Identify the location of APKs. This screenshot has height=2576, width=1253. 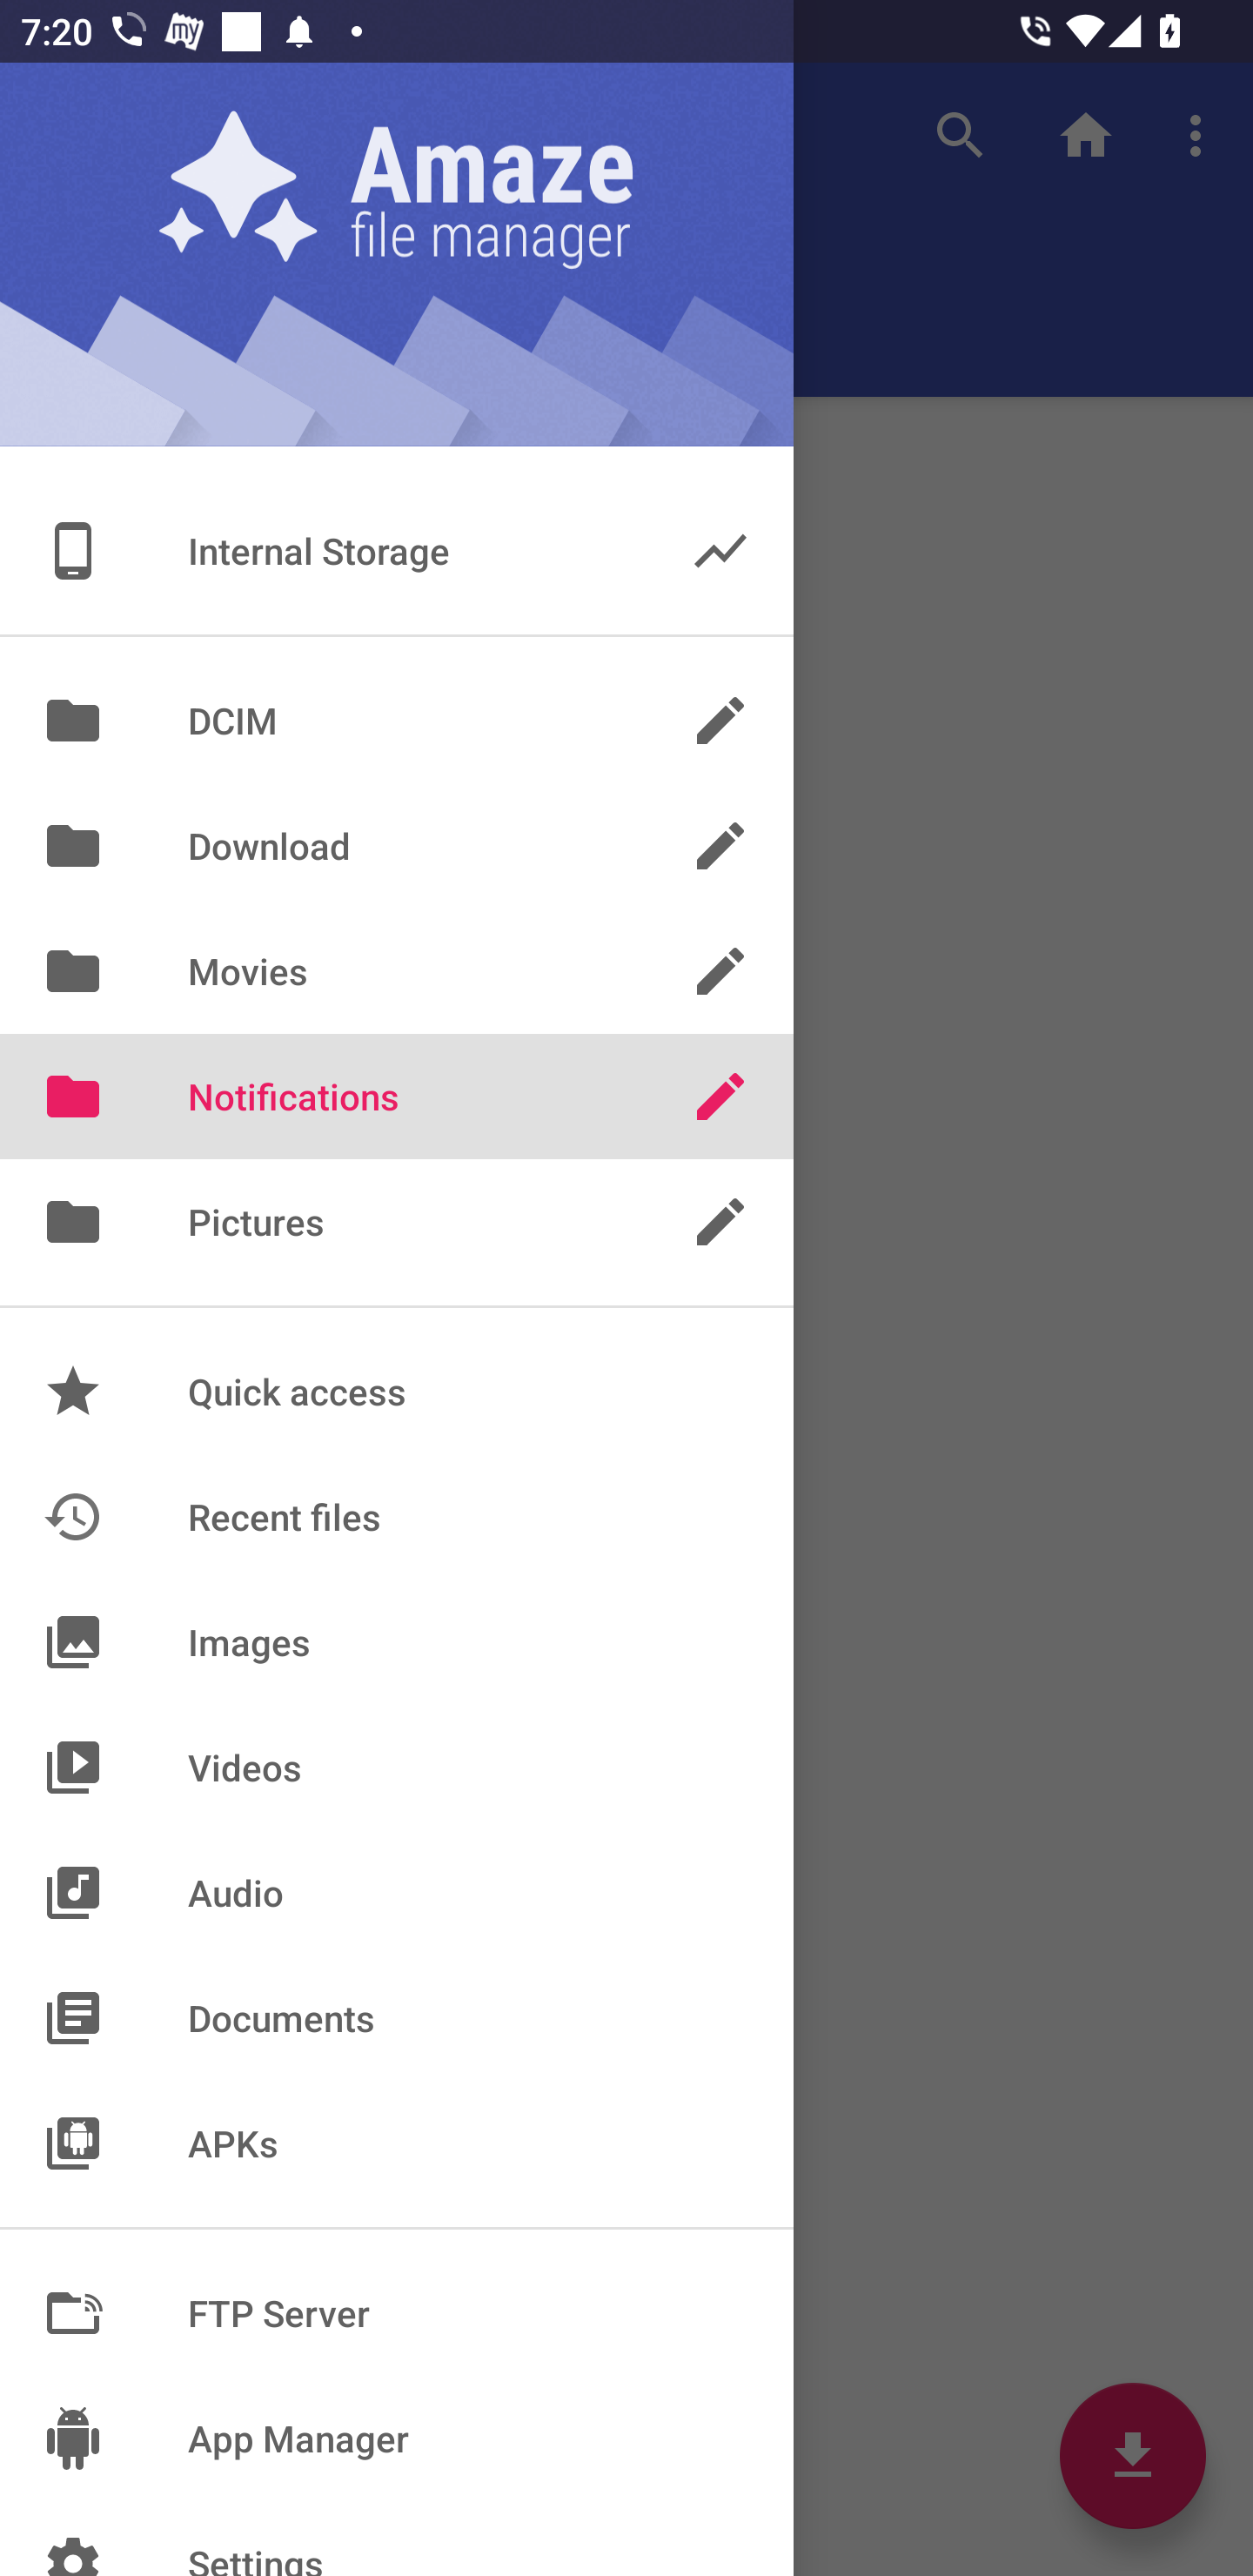
(397, 2143).